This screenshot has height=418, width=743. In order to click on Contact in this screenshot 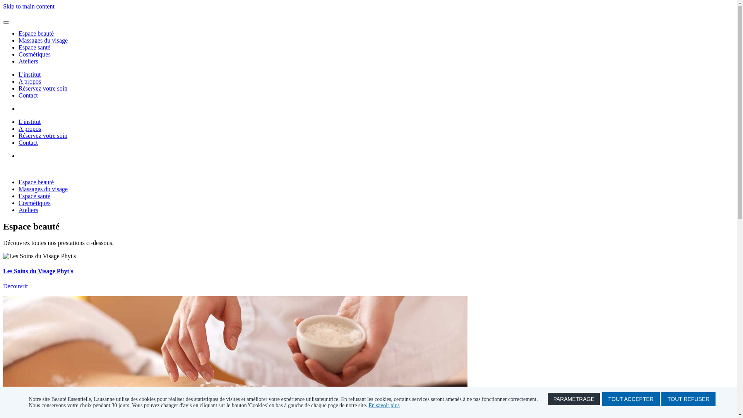, I will do `click(28, 95)`.